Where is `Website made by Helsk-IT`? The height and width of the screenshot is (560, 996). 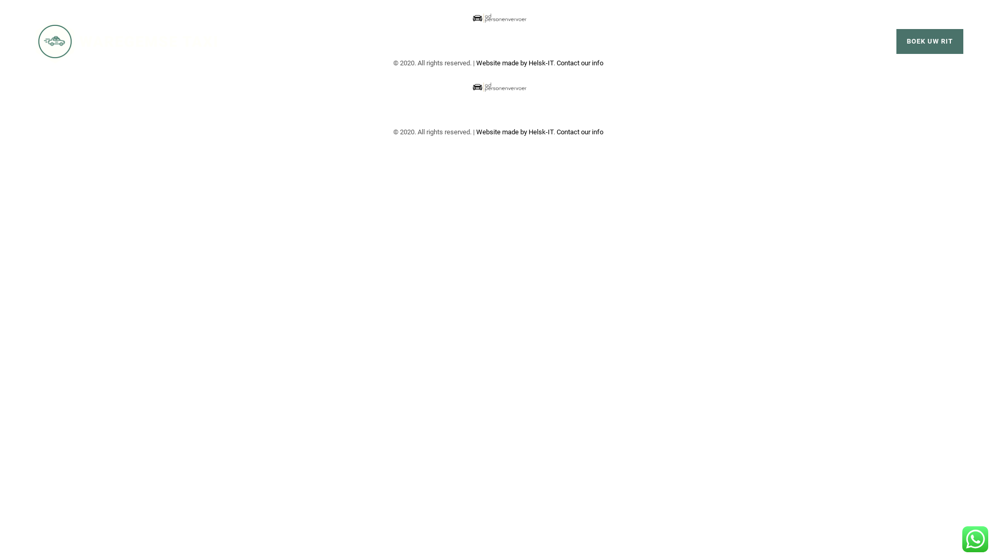 Website made by Helsk-IT is located at coordinates (515, 63).